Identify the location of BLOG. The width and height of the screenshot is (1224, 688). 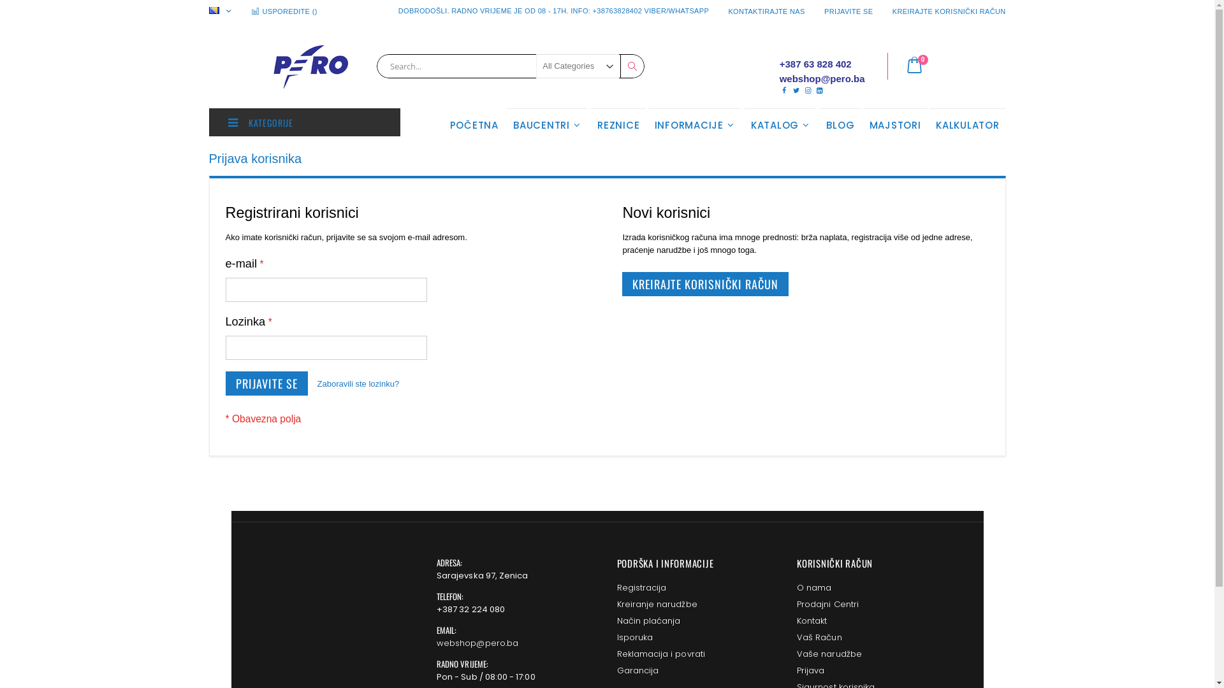
(840, 125).